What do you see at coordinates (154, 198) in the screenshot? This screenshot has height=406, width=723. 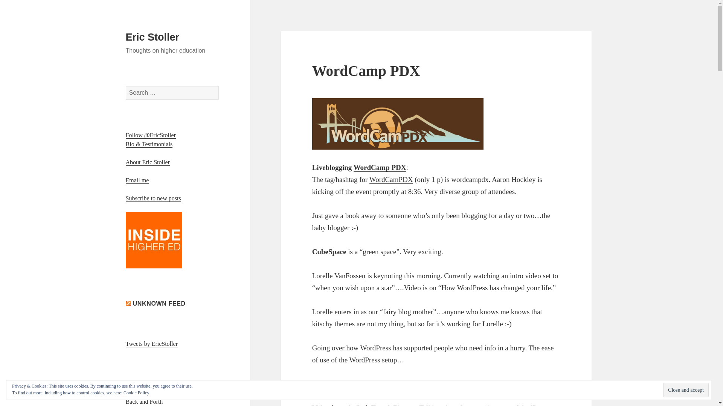 I see `Subscribe to new posts` at bounding box center [154, 198].